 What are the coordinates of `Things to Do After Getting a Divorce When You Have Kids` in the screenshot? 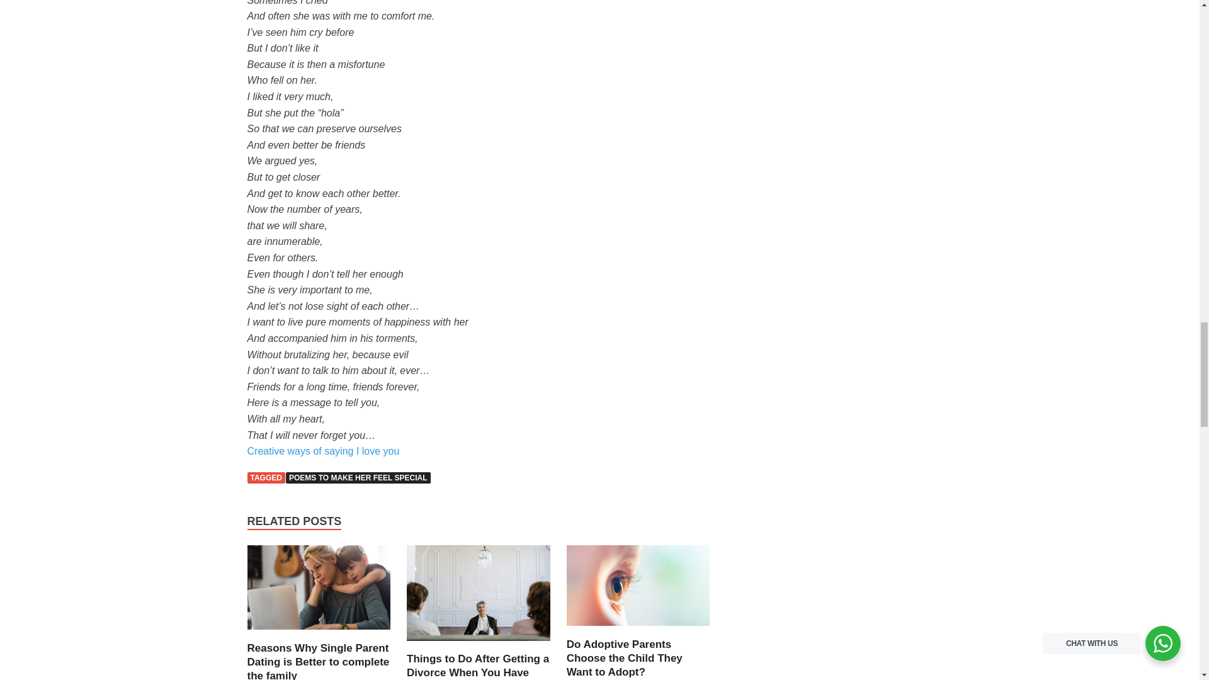 It's located at (477, 666).